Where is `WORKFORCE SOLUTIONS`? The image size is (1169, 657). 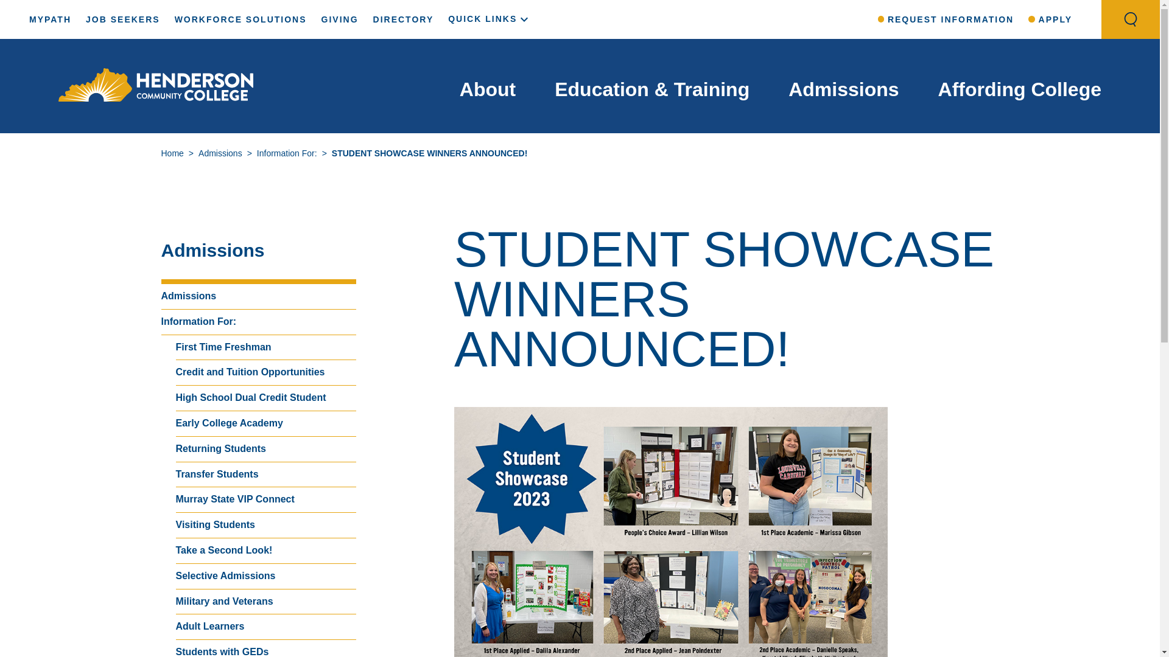 WORKFORCE SOLUTIONS is located at coordinates (240, 19).